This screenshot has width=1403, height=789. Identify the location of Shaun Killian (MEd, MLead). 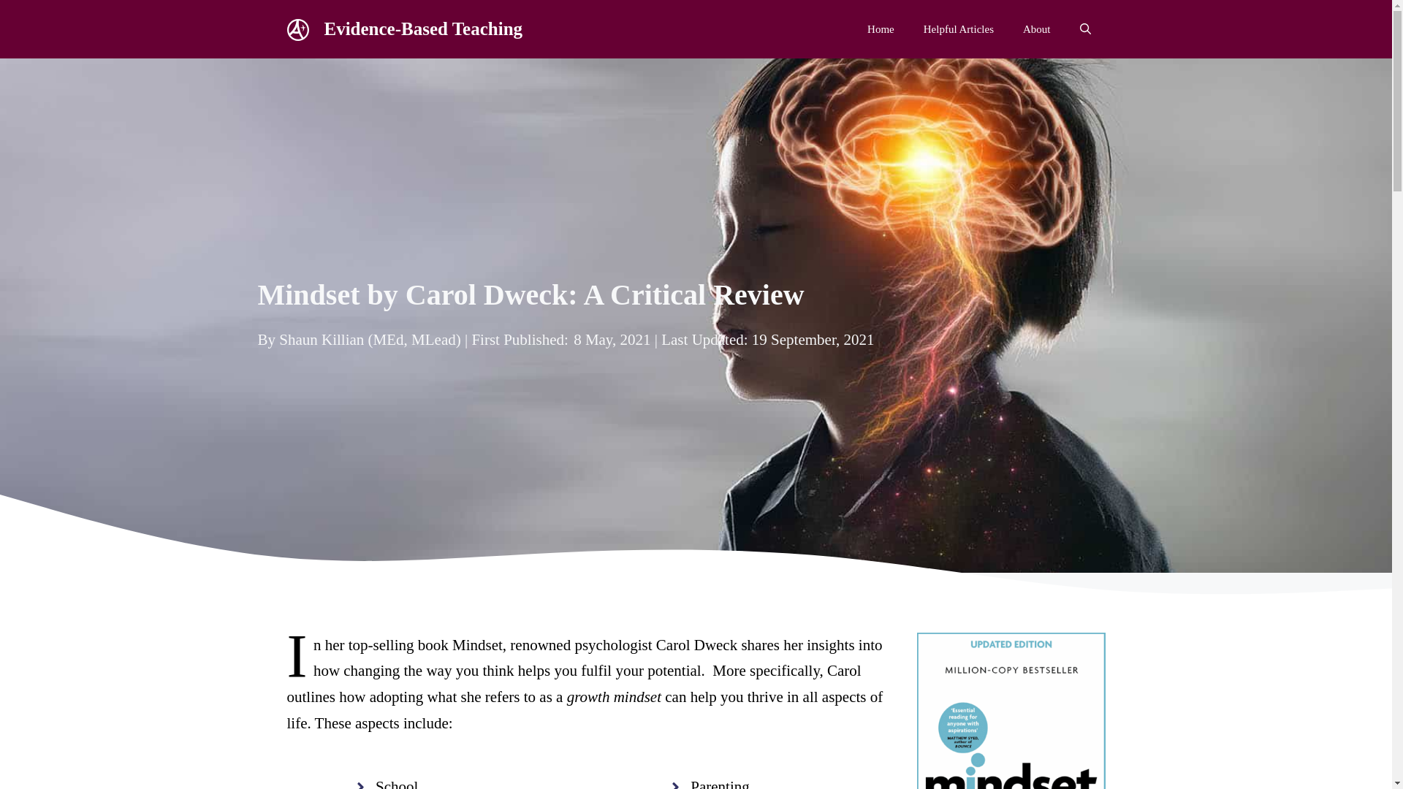
(370, 340).